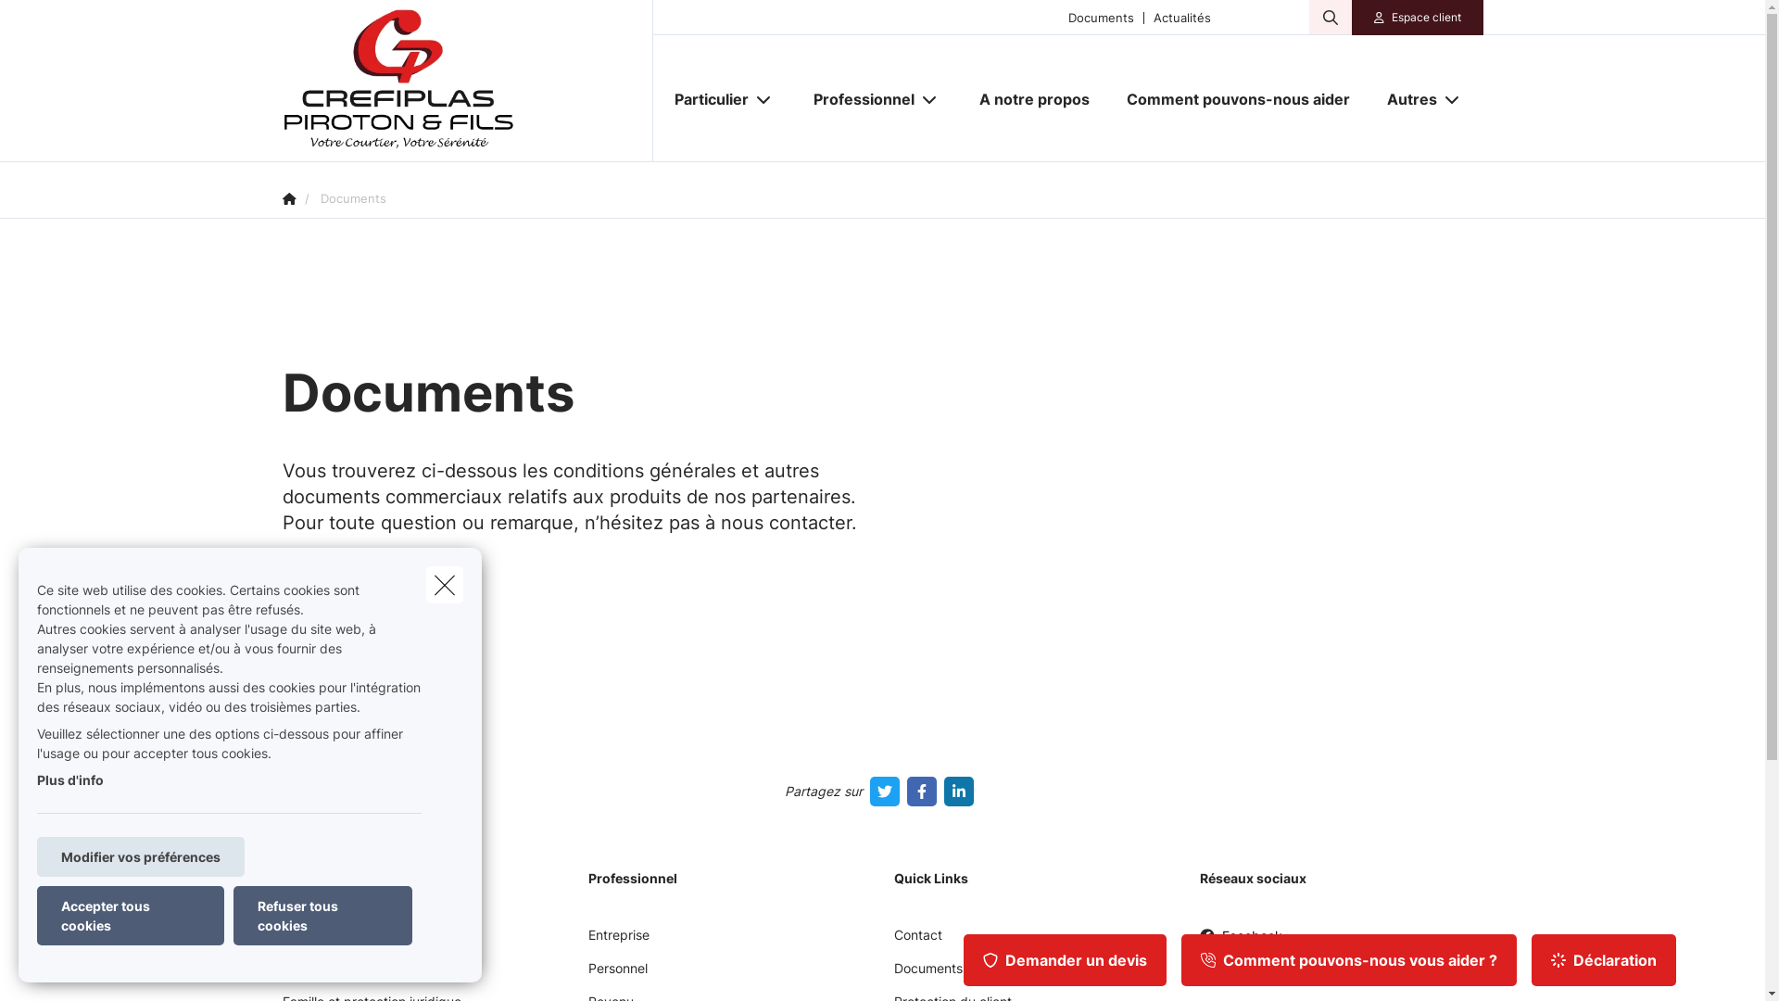  I want to click on Autres, so click(1405, 99).